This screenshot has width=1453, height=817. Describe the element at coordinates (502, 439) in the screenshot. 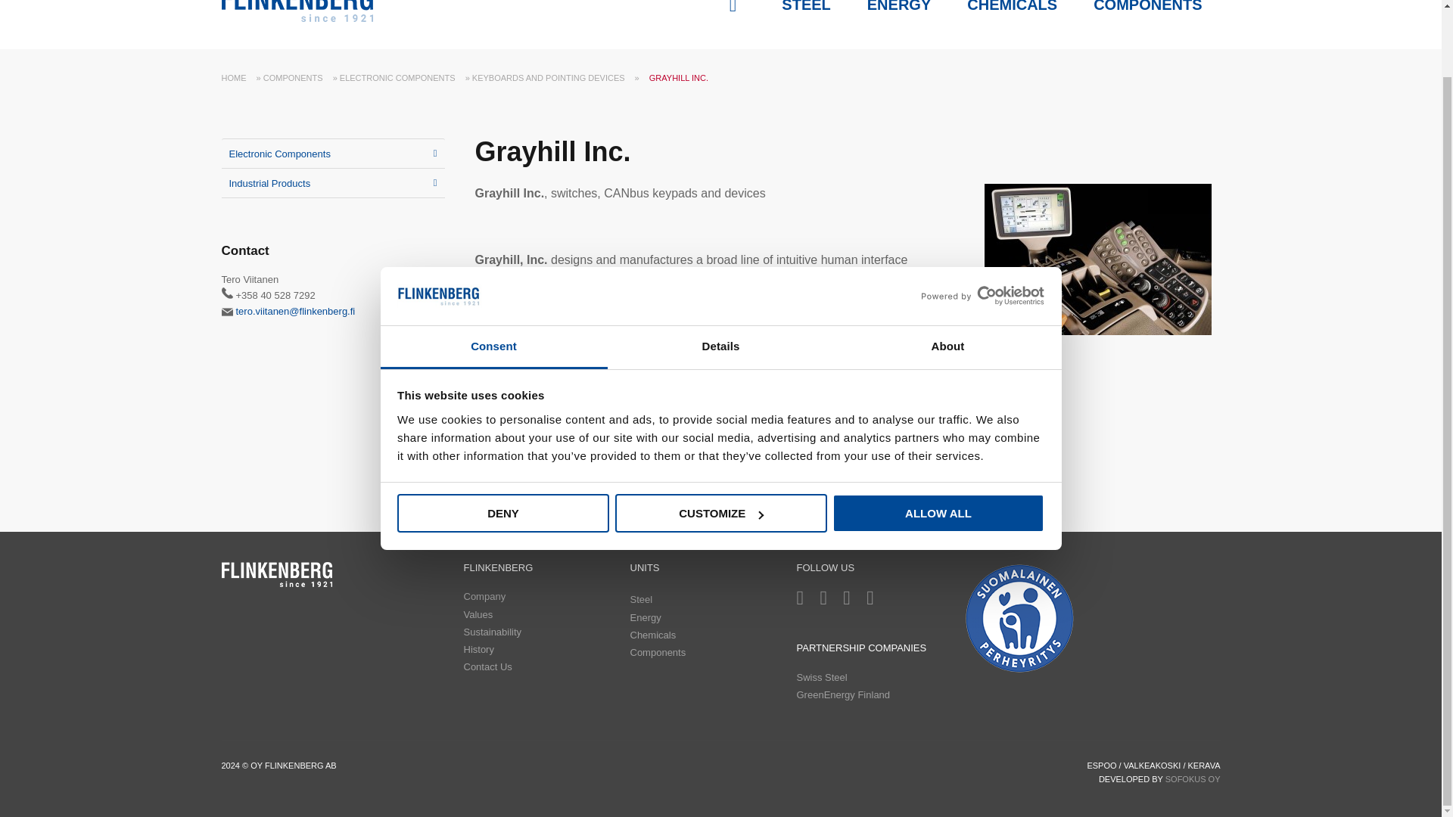

I see `DENY` at that location.